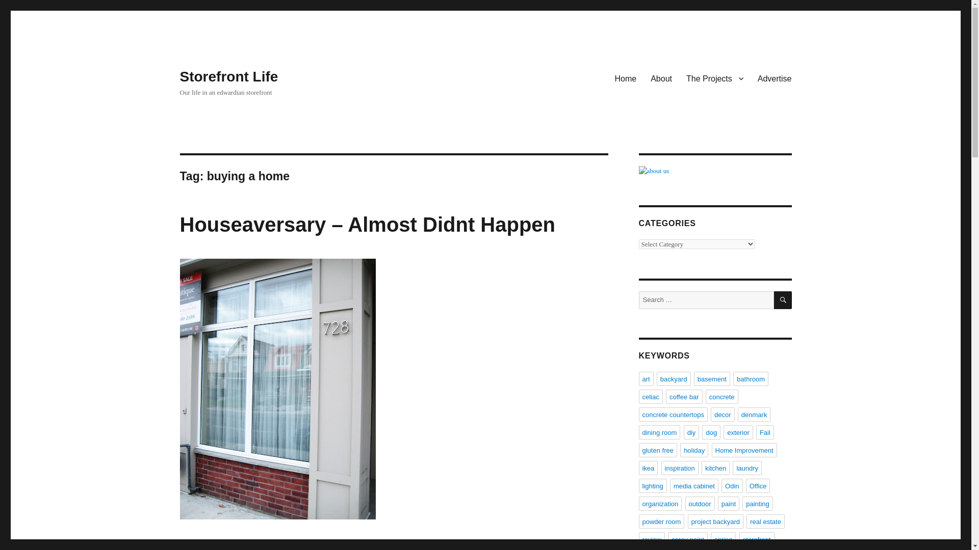 Image resolution: width=979 pixels, height=550 pixels. What do you see at coordinates (715, 78) in the screenshot?
I see `The Projects` at bounding box center [715, 78].